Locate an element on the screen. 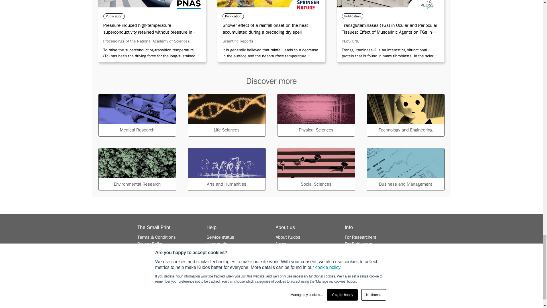 The image size is (547, 308). Scientific Reports is located at coordinates (238, 41).